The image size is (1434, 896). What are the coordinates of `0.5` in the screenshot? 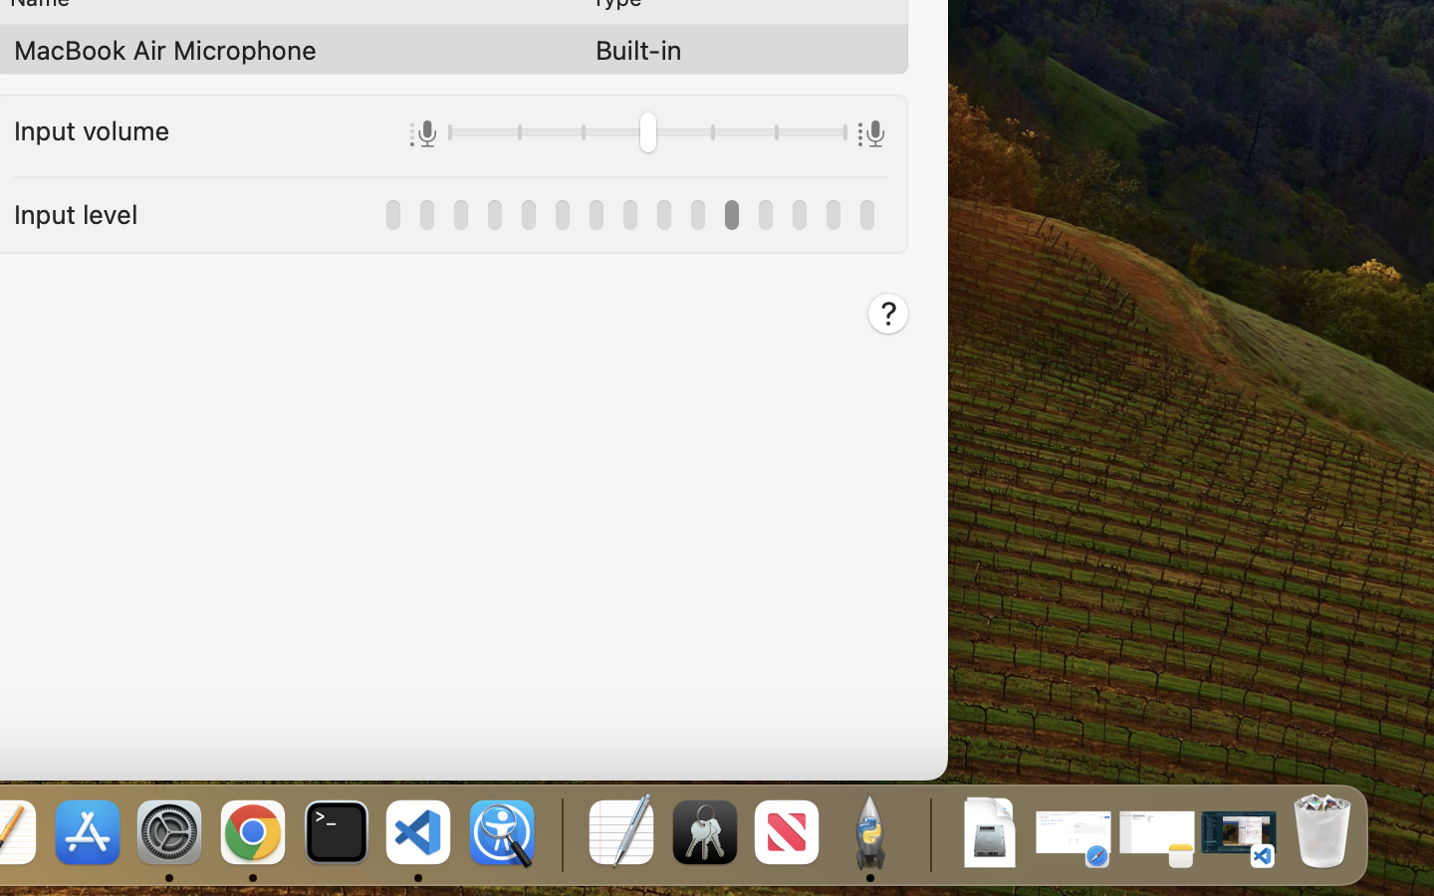 It's located at (647, 135).